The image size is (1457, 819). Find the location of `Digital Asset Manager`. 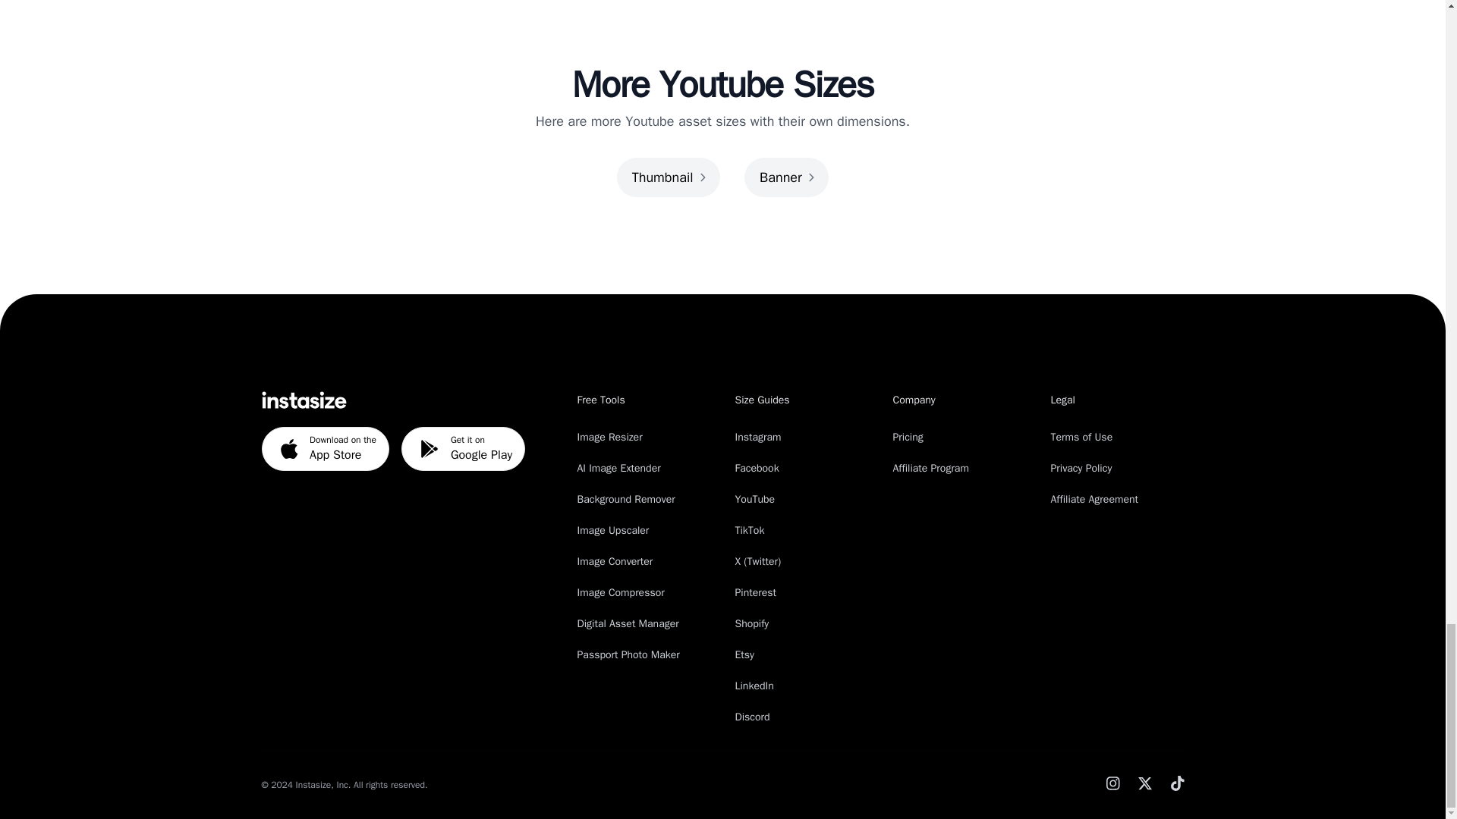

Digital Asset Manager is located at coordinates (628, 623).